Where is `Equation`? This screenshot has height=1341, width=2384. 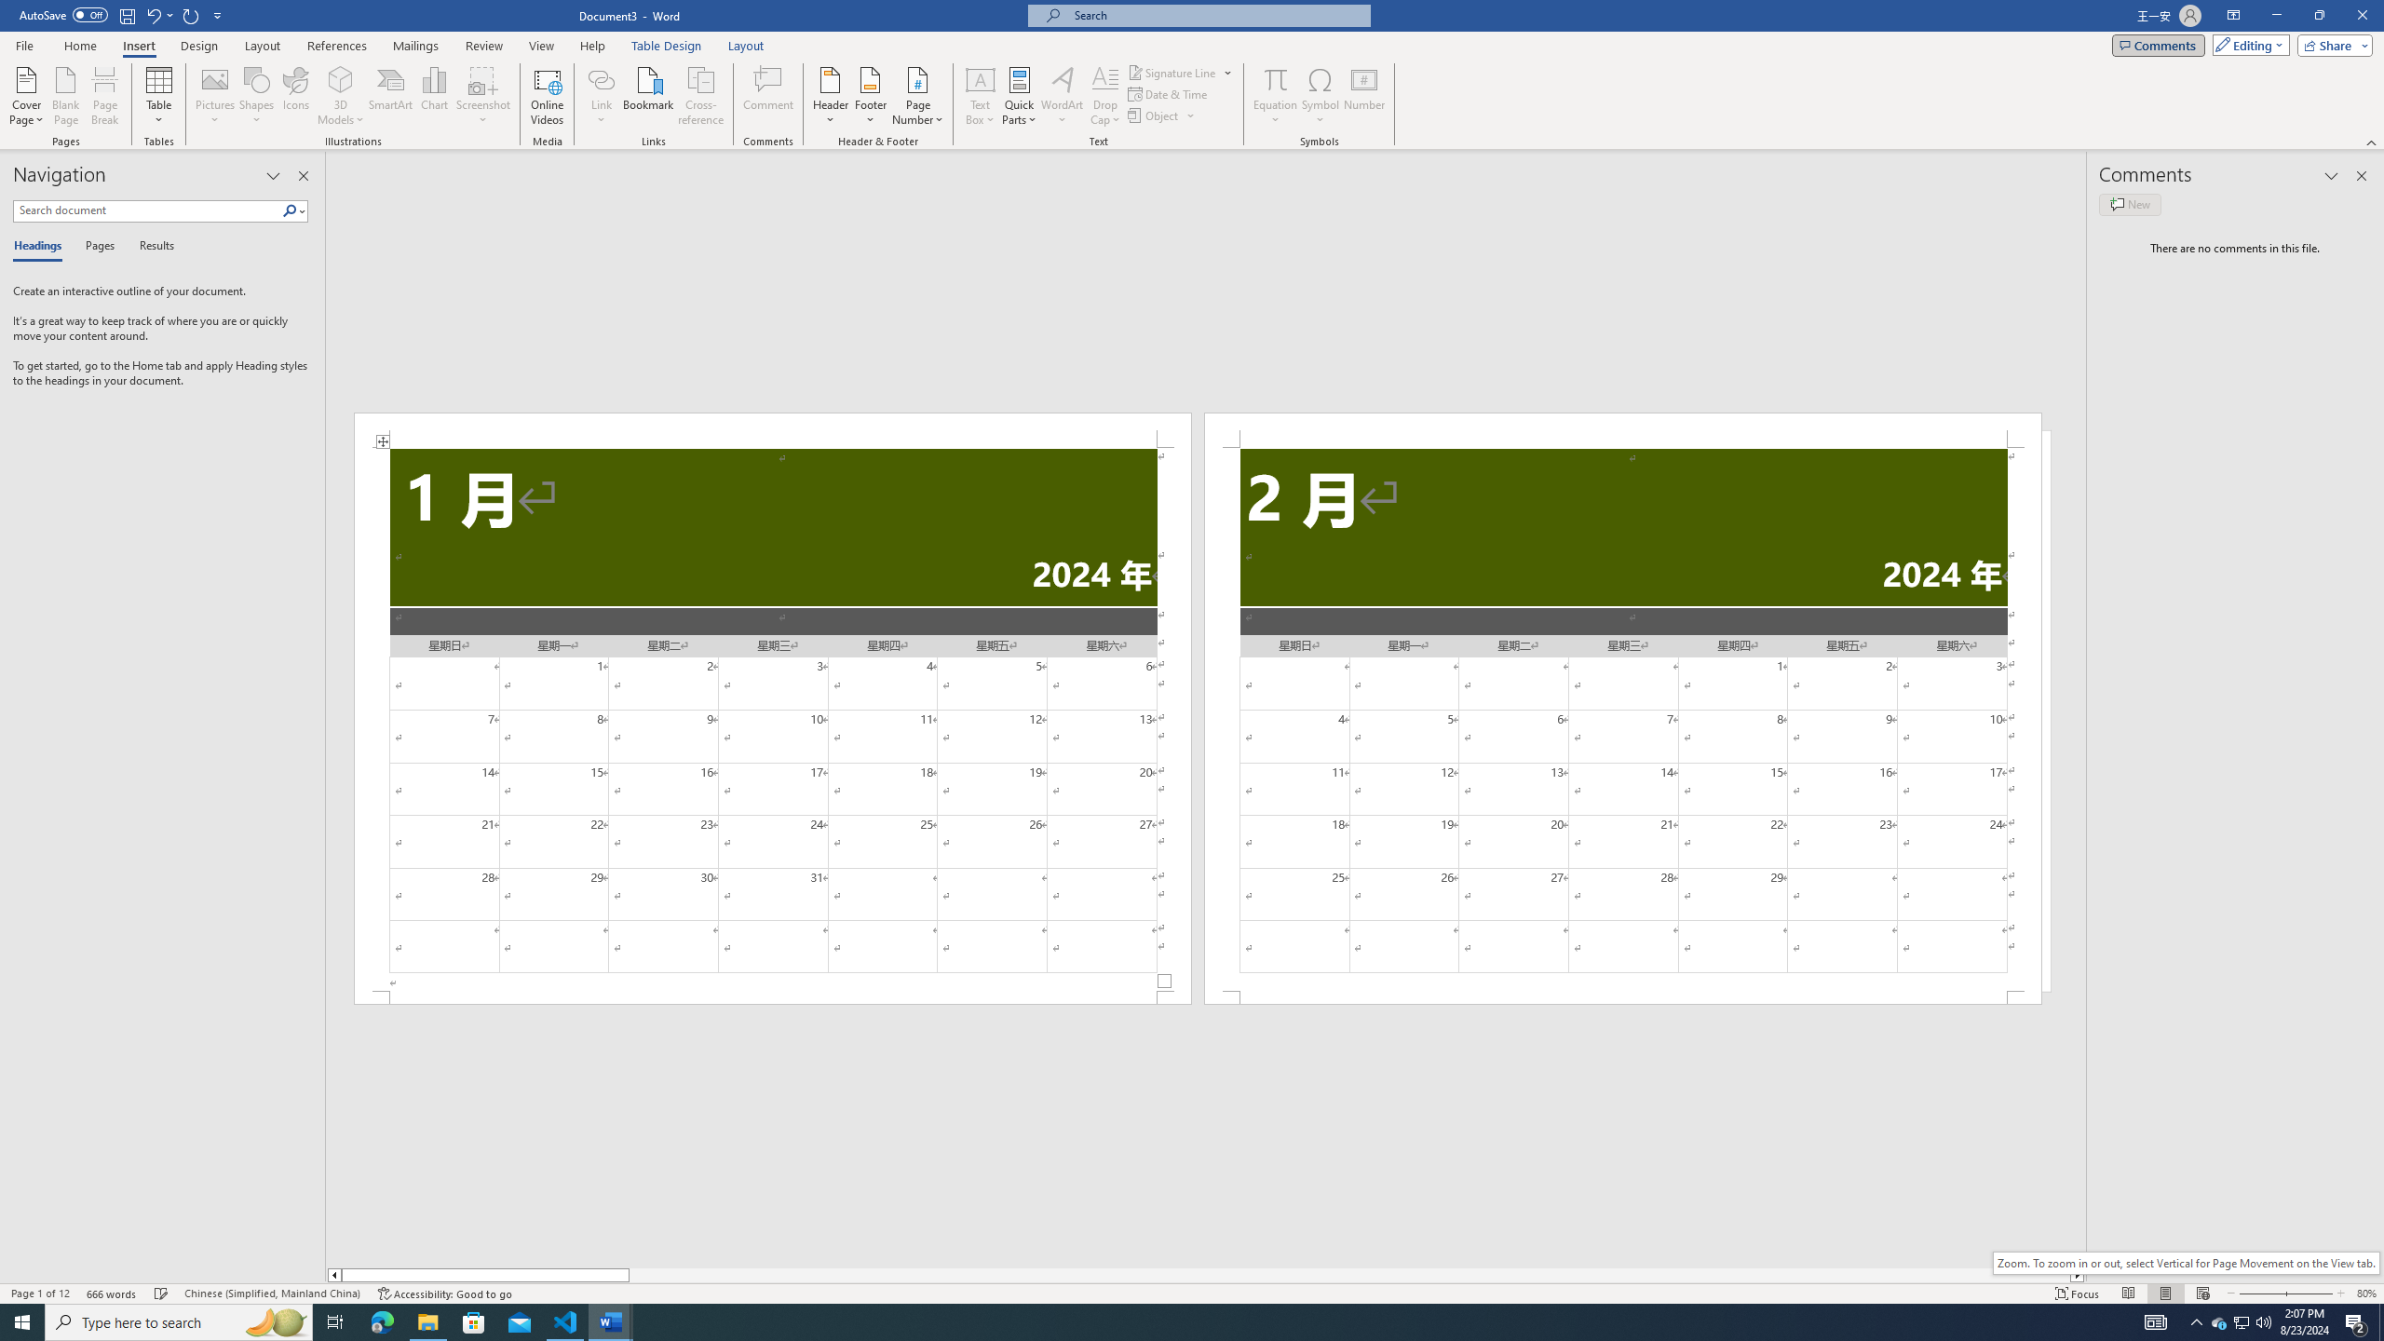 Equation is located at coordinates (1276, 79).